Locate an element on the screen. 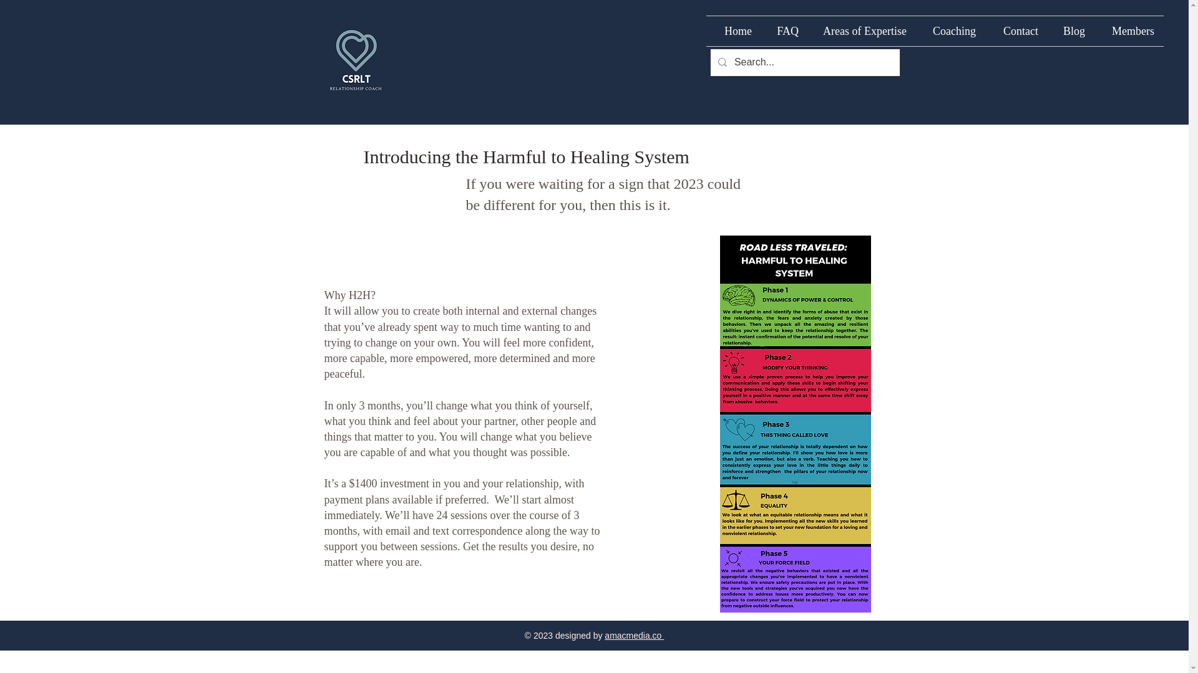  amacmedia.co  is located at coordinates (634, 636).